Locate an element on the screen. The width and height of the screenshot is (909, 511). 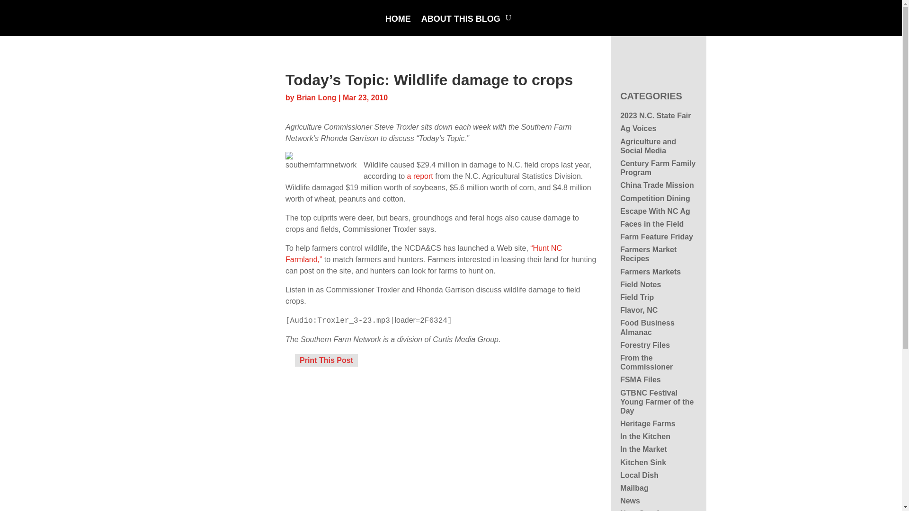
Print This Post is located at coordinates (326, 360).